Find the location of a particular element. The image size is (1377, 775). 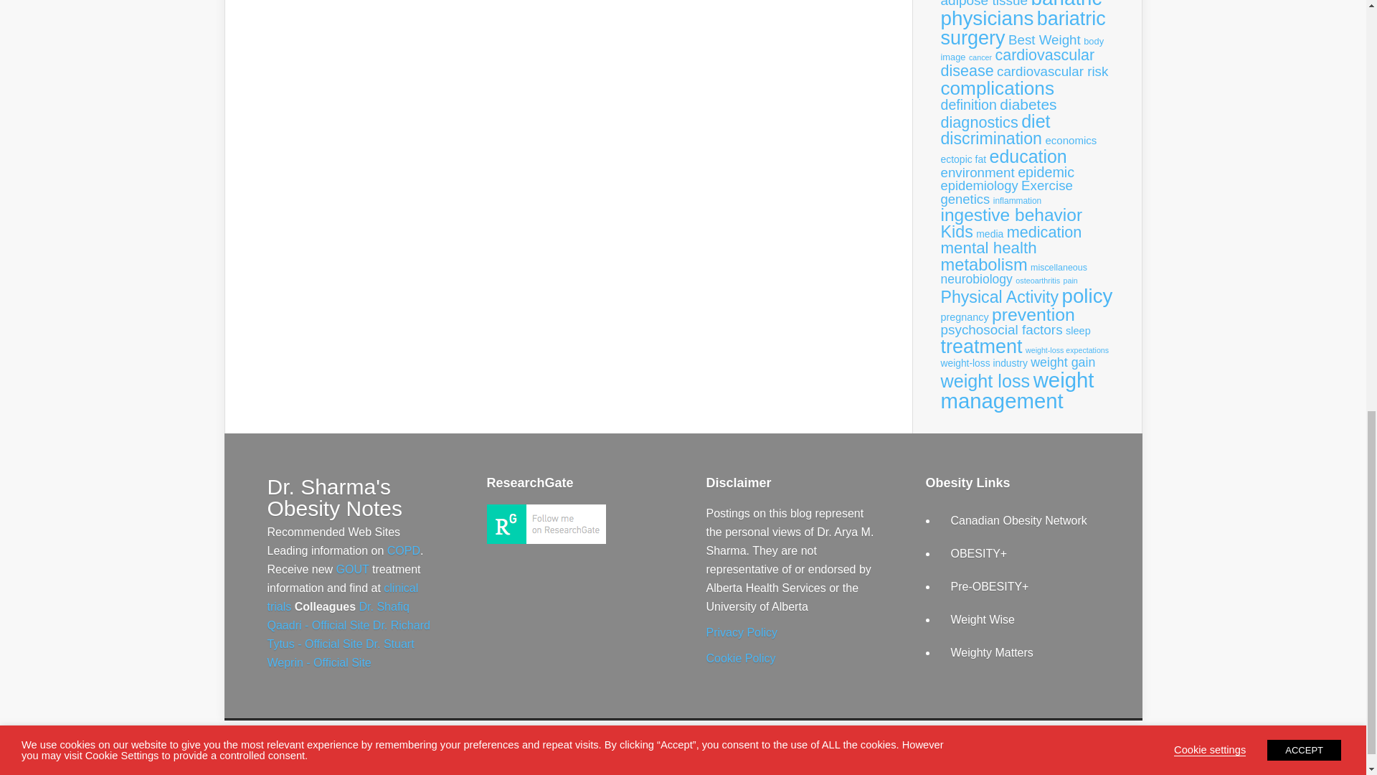

body image is located at coordinates (1022, 49).